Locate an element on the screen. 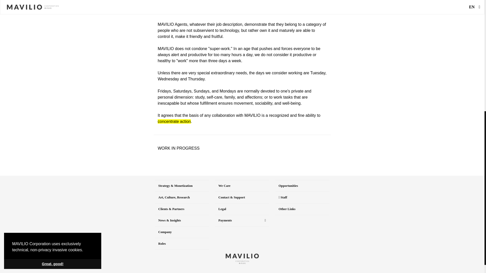  Company is located at coordinates (182, 232).